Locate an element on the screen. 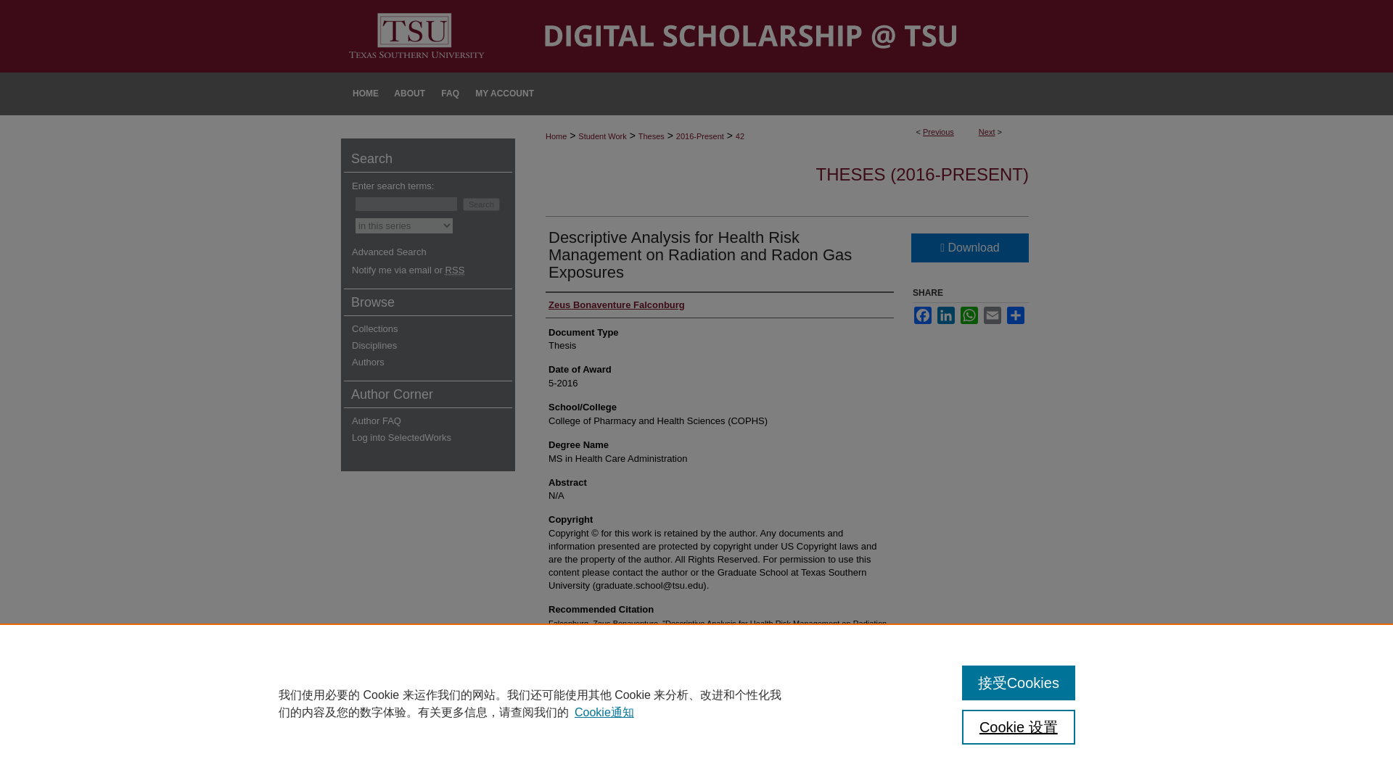 This screenshot has height=783, width=1393. Author FAQ is located at coordinates (434, 420).